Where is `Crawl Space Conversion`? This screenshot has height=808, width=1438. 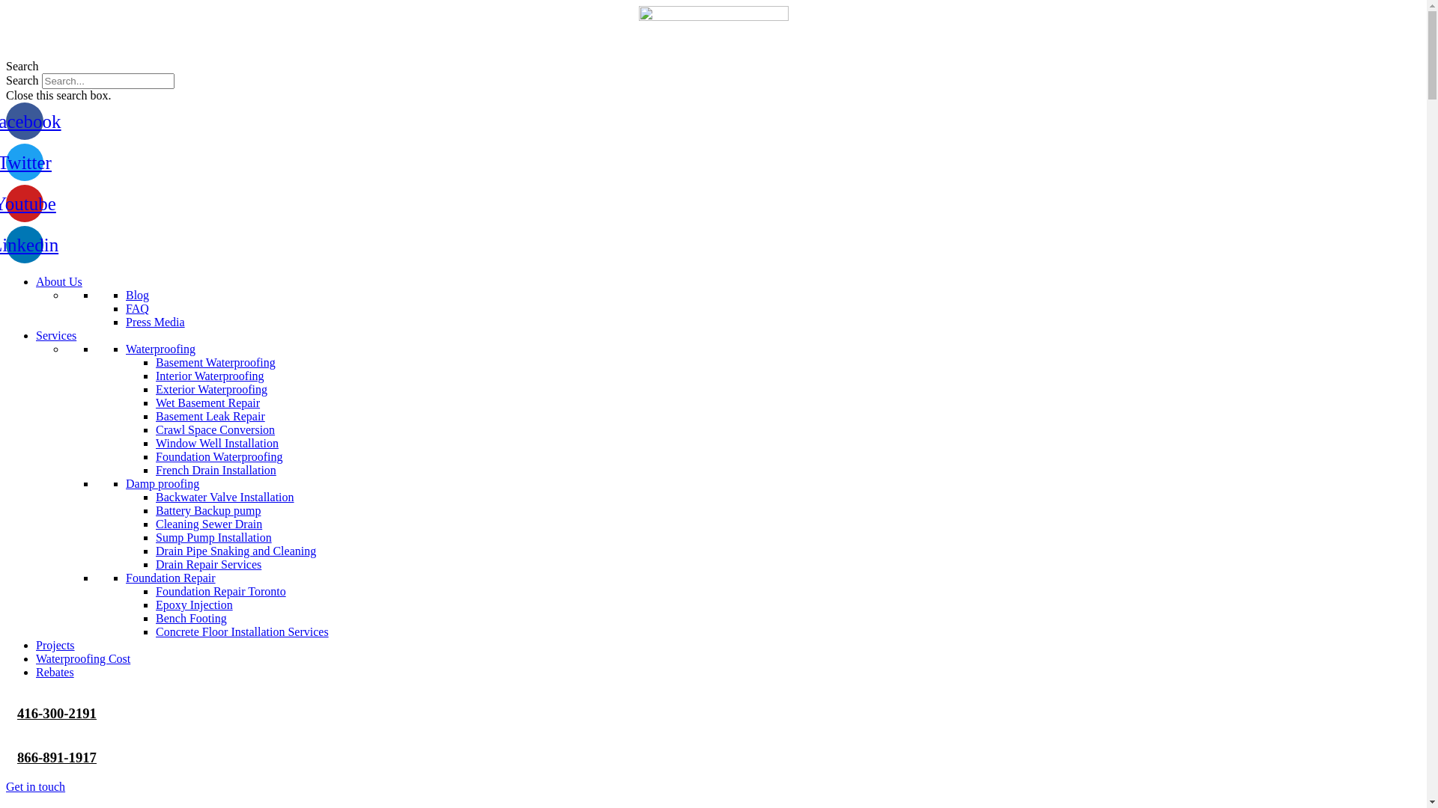
Crawl Space Conversion is located at coordinates (216, 429).